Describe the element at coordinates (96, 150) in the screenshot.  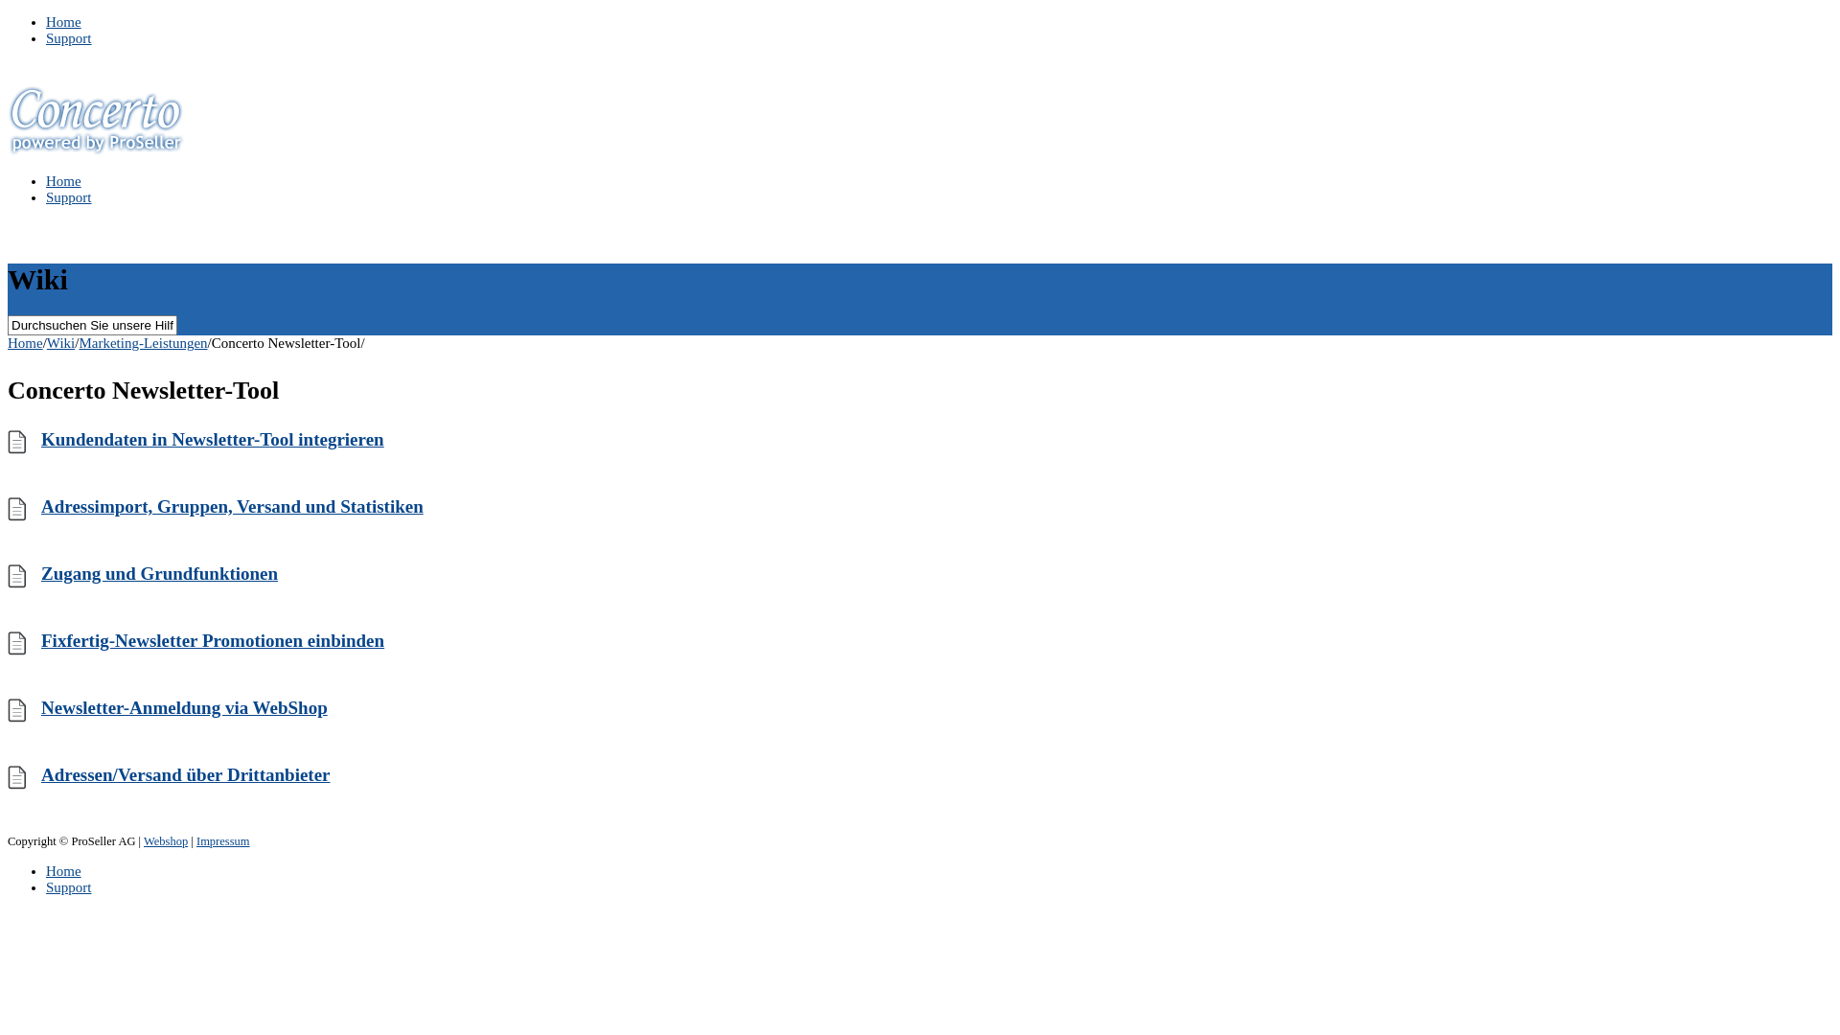
I see `Concerto-Support` at that location.